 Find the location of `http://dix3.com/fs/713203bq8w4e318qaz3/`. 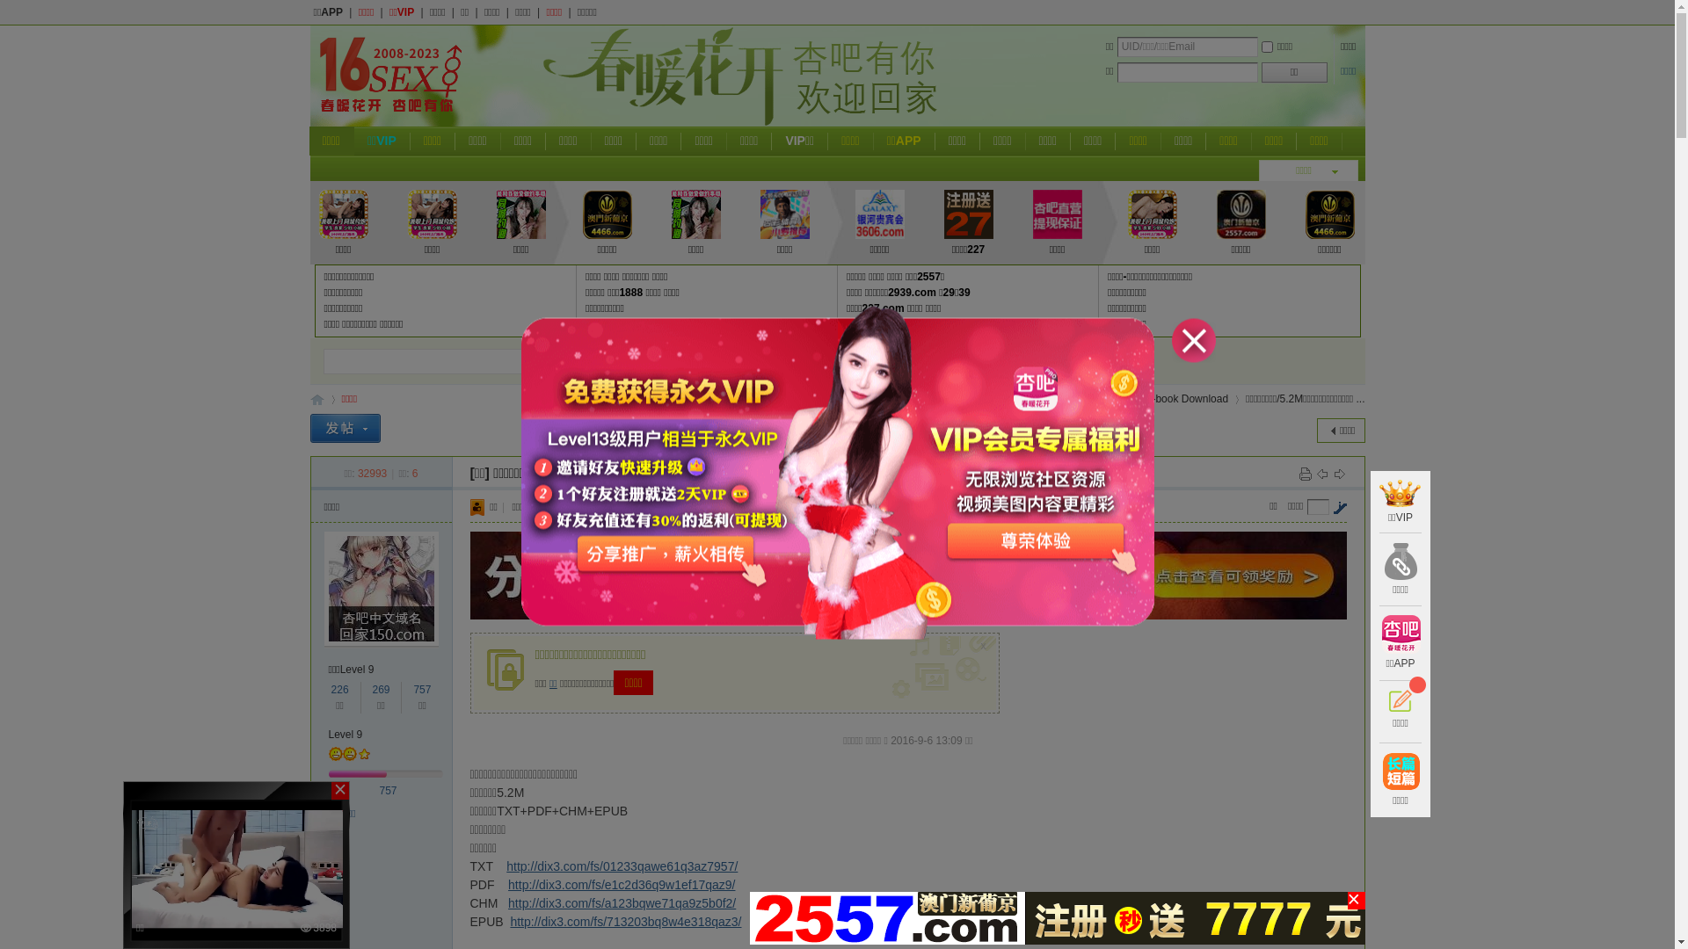

http://dix3.com/fs/713203bq8w4e318qaz3/ is located at coordinates (626, 921).